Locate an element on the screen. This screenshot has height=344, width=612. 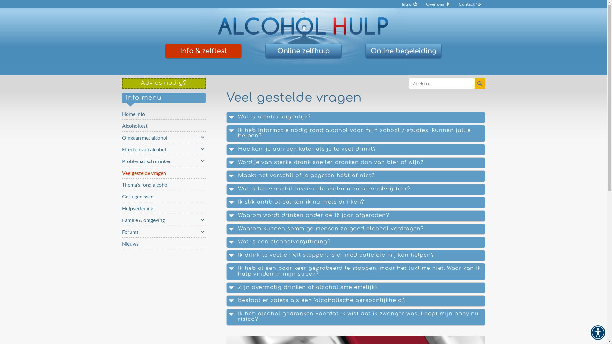
Wat is een alcoholvergiftiging? is located at coordinates (356, 242).